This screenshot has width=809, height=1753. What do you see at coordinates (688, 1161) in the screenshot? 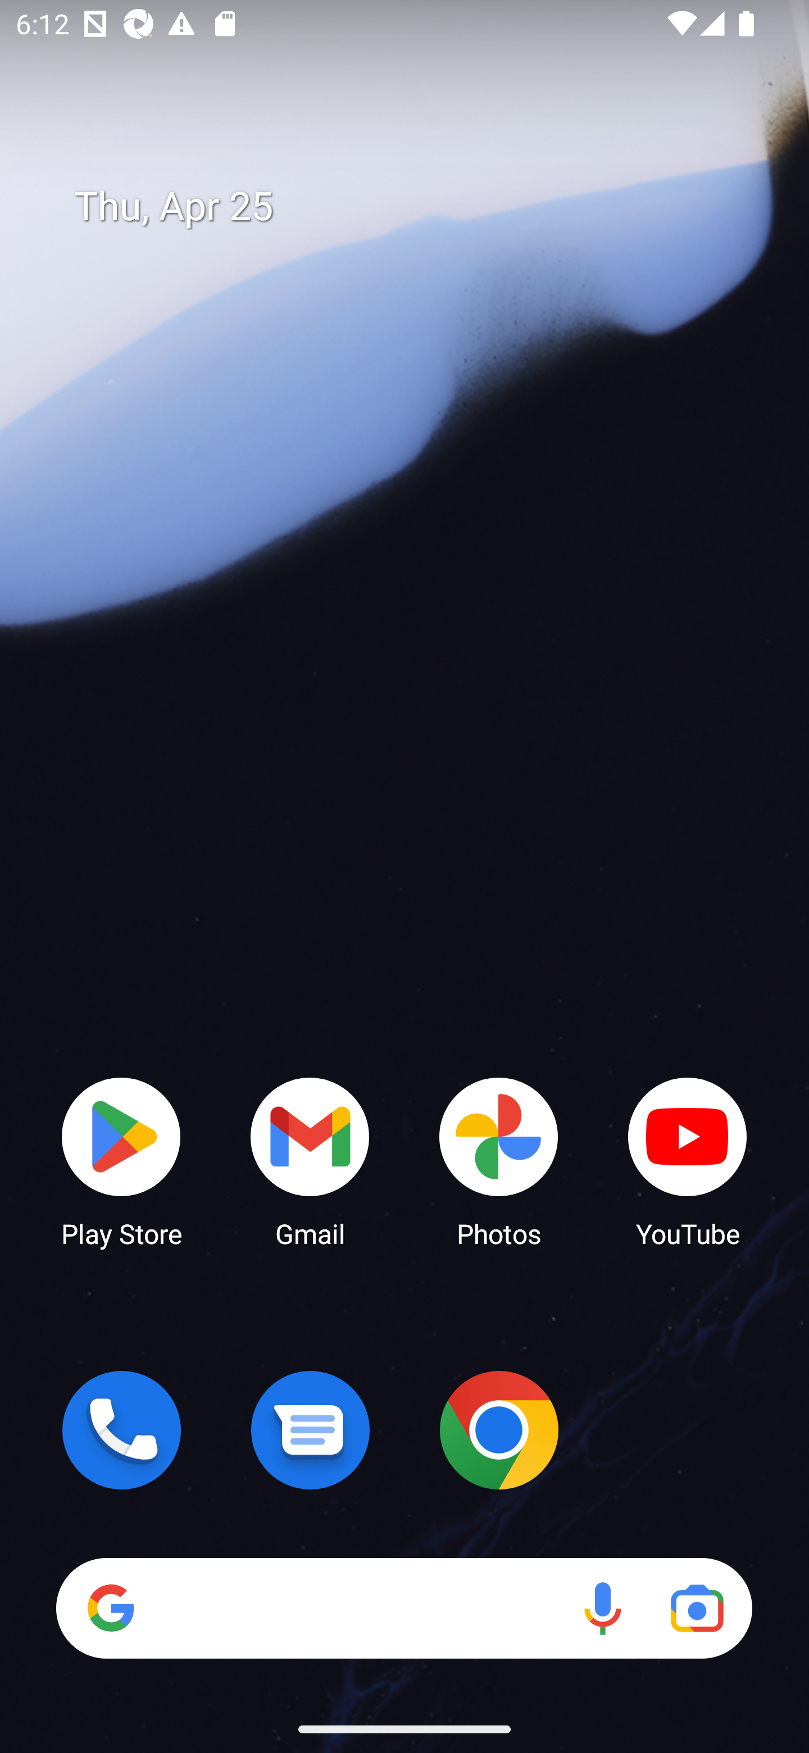
I see `YouTube` at bounding box center [688, 1161].